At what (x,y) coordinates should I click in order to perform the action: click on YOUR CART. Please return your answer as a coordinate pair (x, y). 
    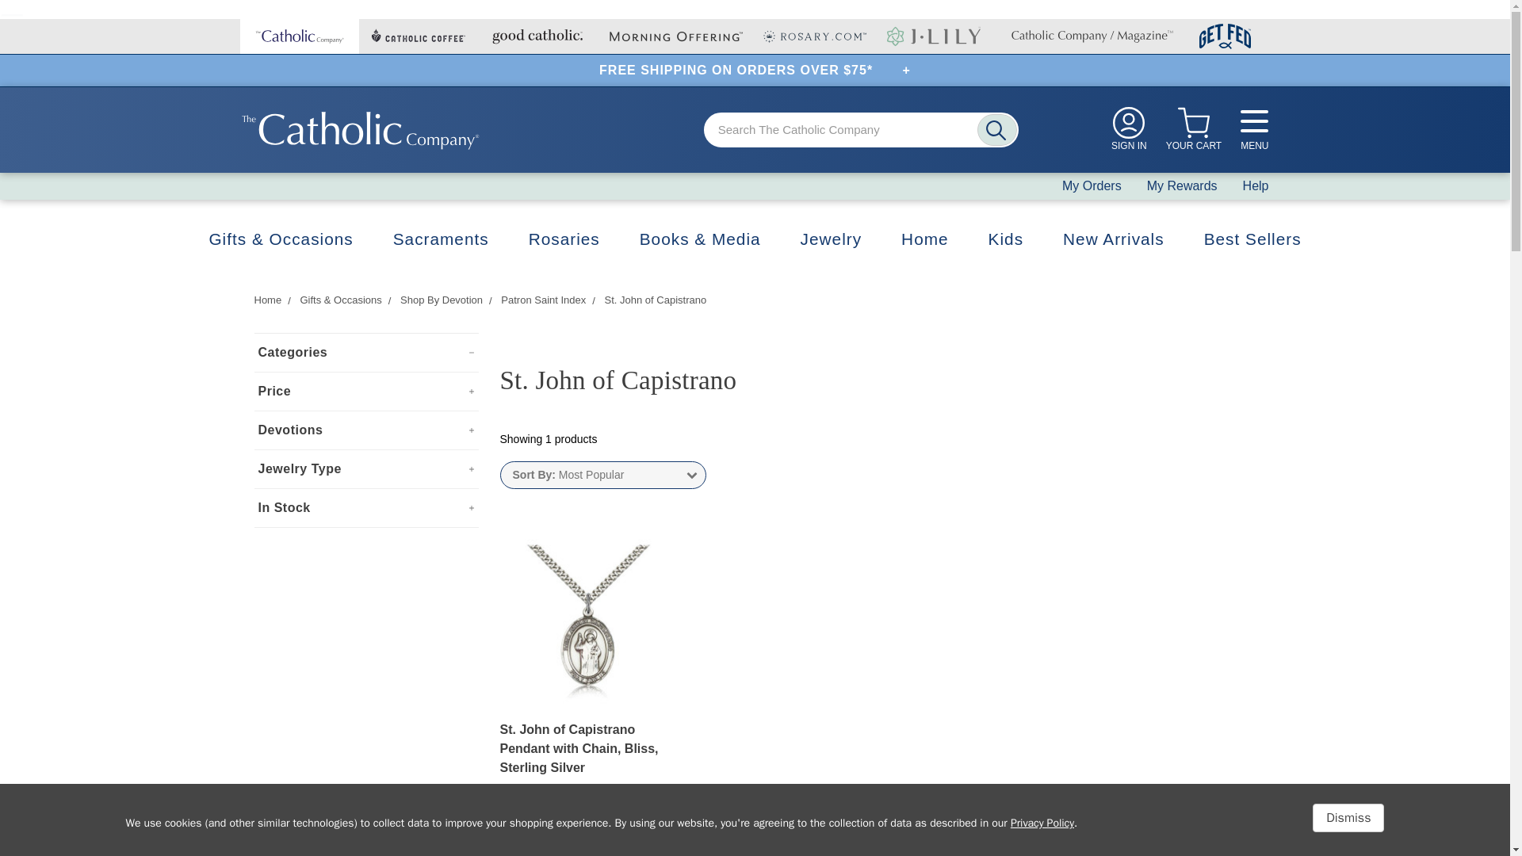
    Looking at the image, I should click on (1194, 130).